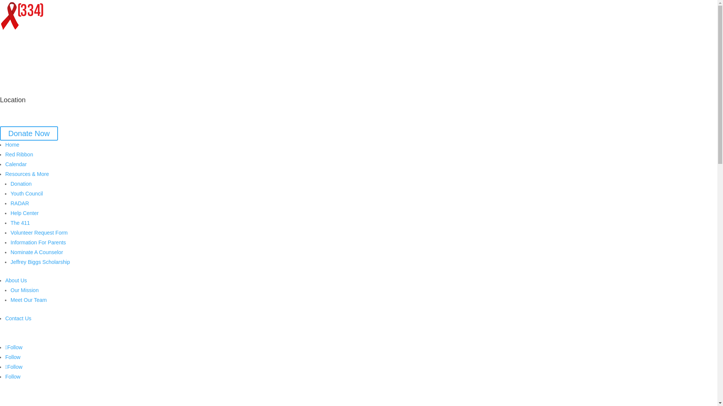  I want to click on Follow, so click(13, 357).